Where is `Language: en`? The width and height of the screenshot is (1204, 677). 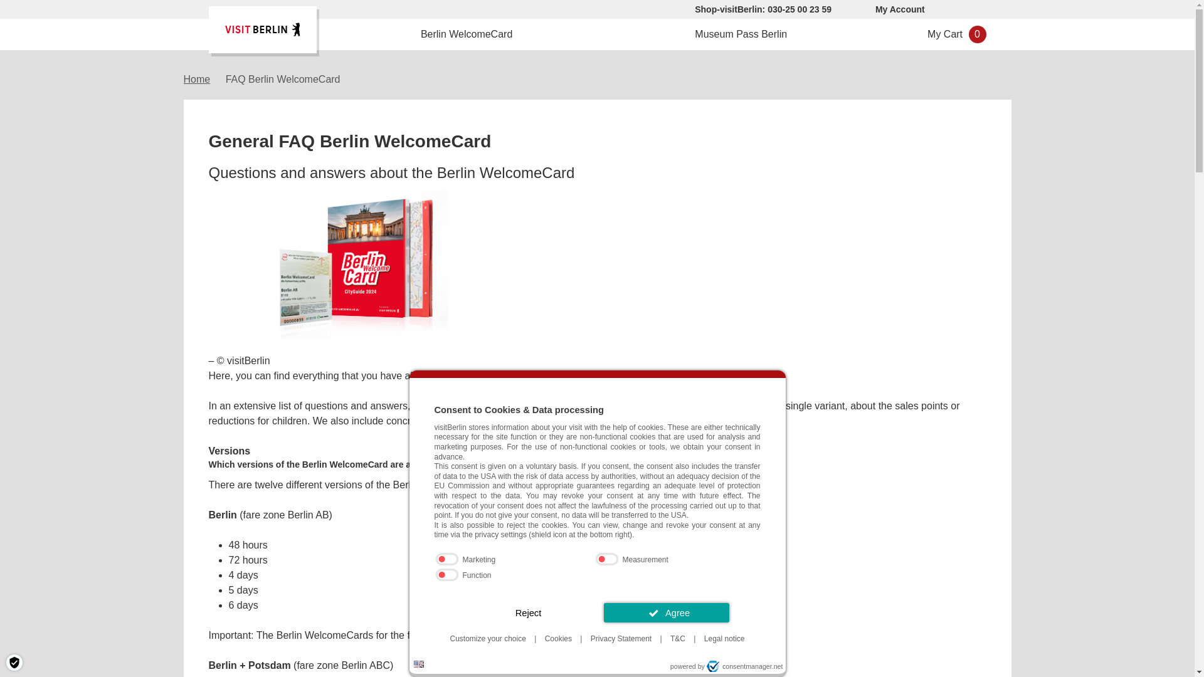 Language: en is located at coordinates (419, 664).